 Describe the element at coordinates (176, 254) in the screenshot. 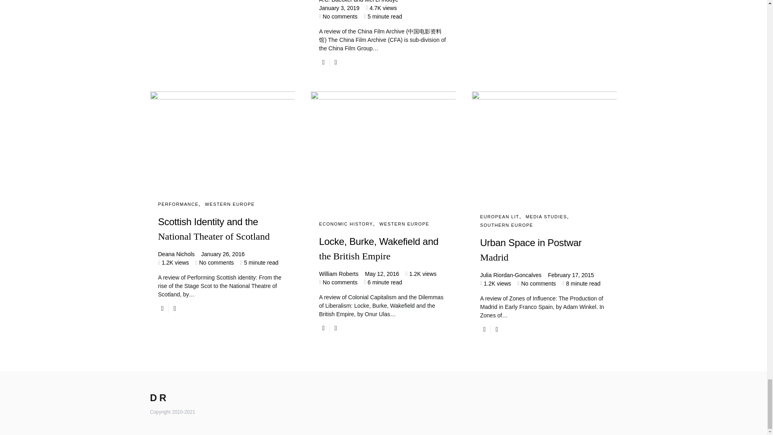

I see `View all posts by Deana Nichols` at that location.